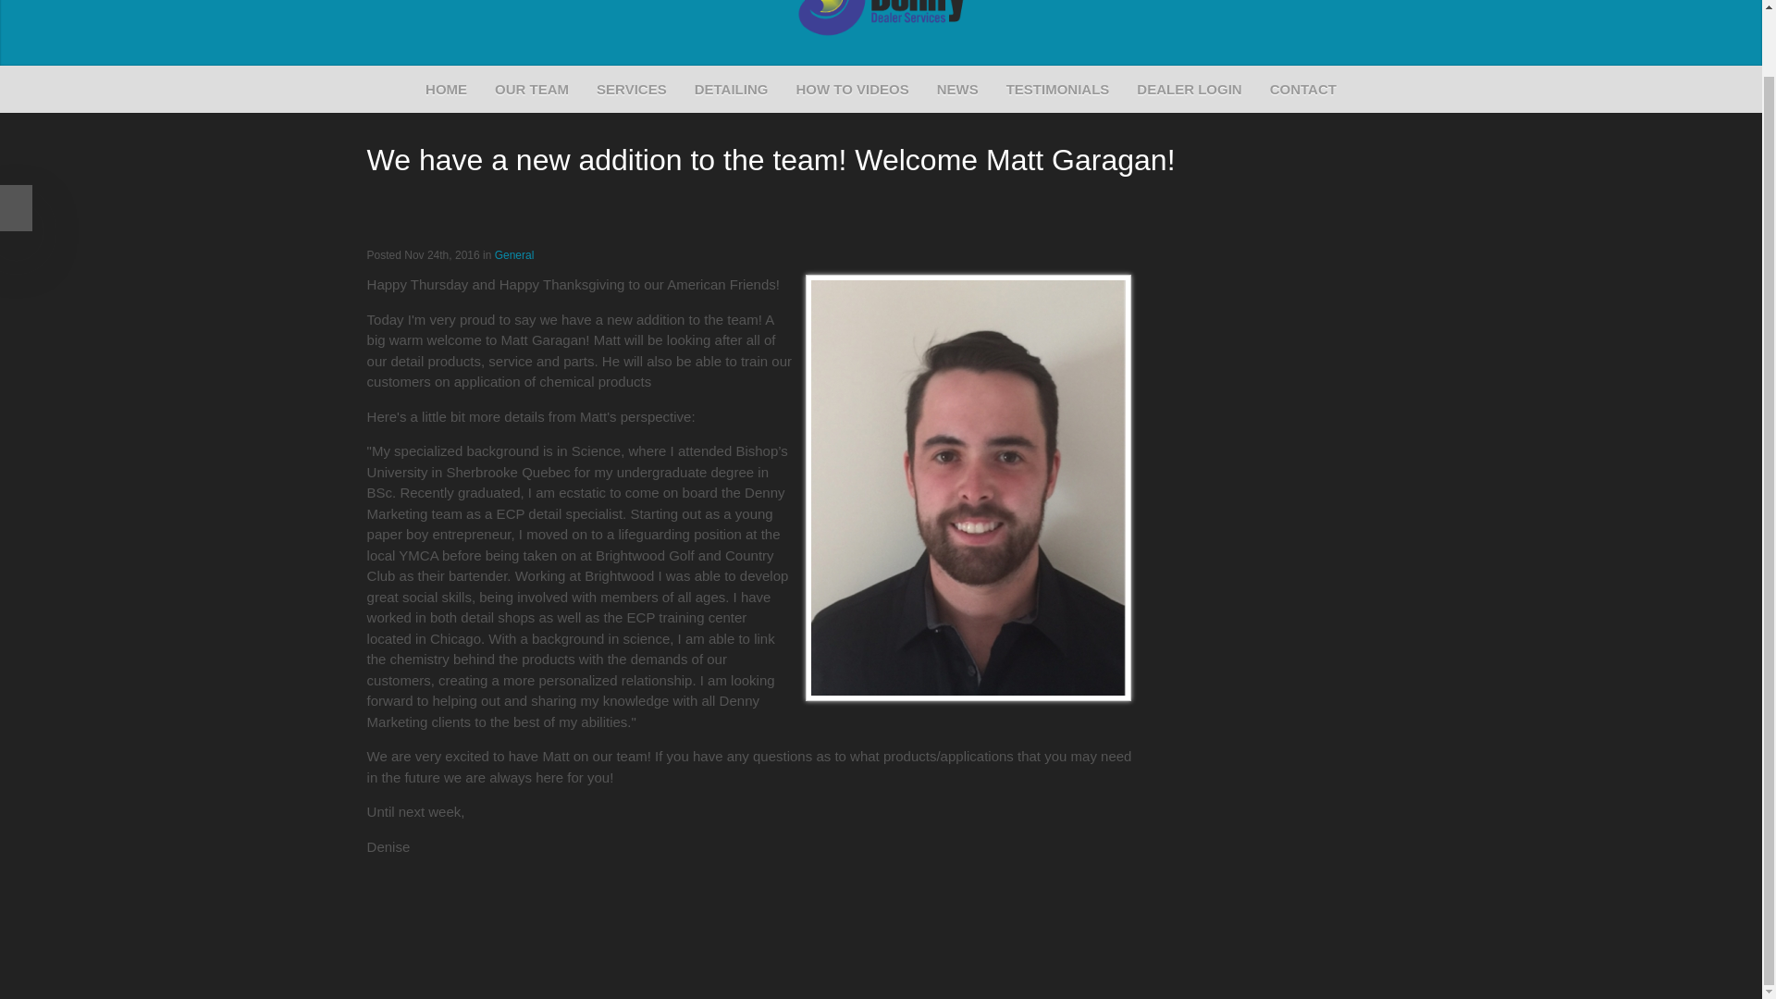 The width and height of the screenshot is (1776, 999). Describe the element at coordinates (1058, 90) in the screenshot. I see `TESTIMONIALS` at that location.